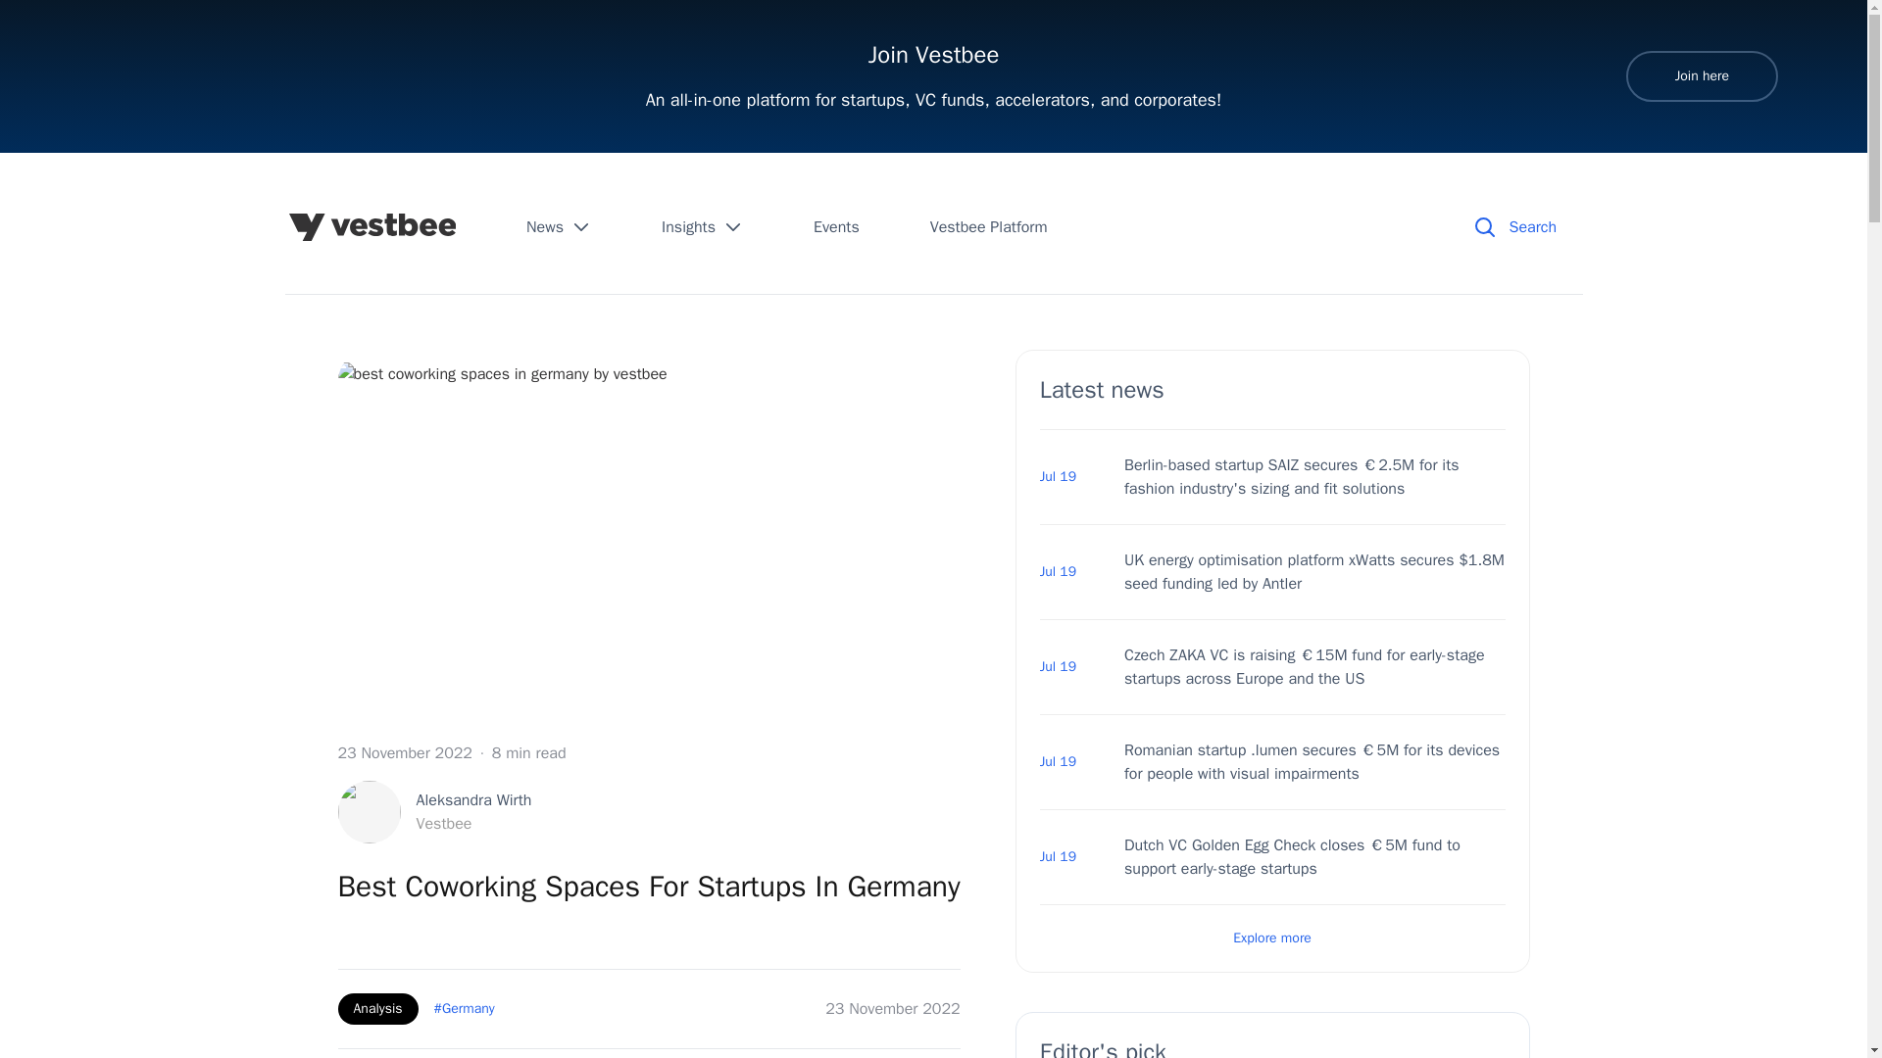 This screenshot has width=1882, height=1058. What do you see at coordinates (559, 227) in the screenshot?
I see `Insights` at bounding box center [559, 227].